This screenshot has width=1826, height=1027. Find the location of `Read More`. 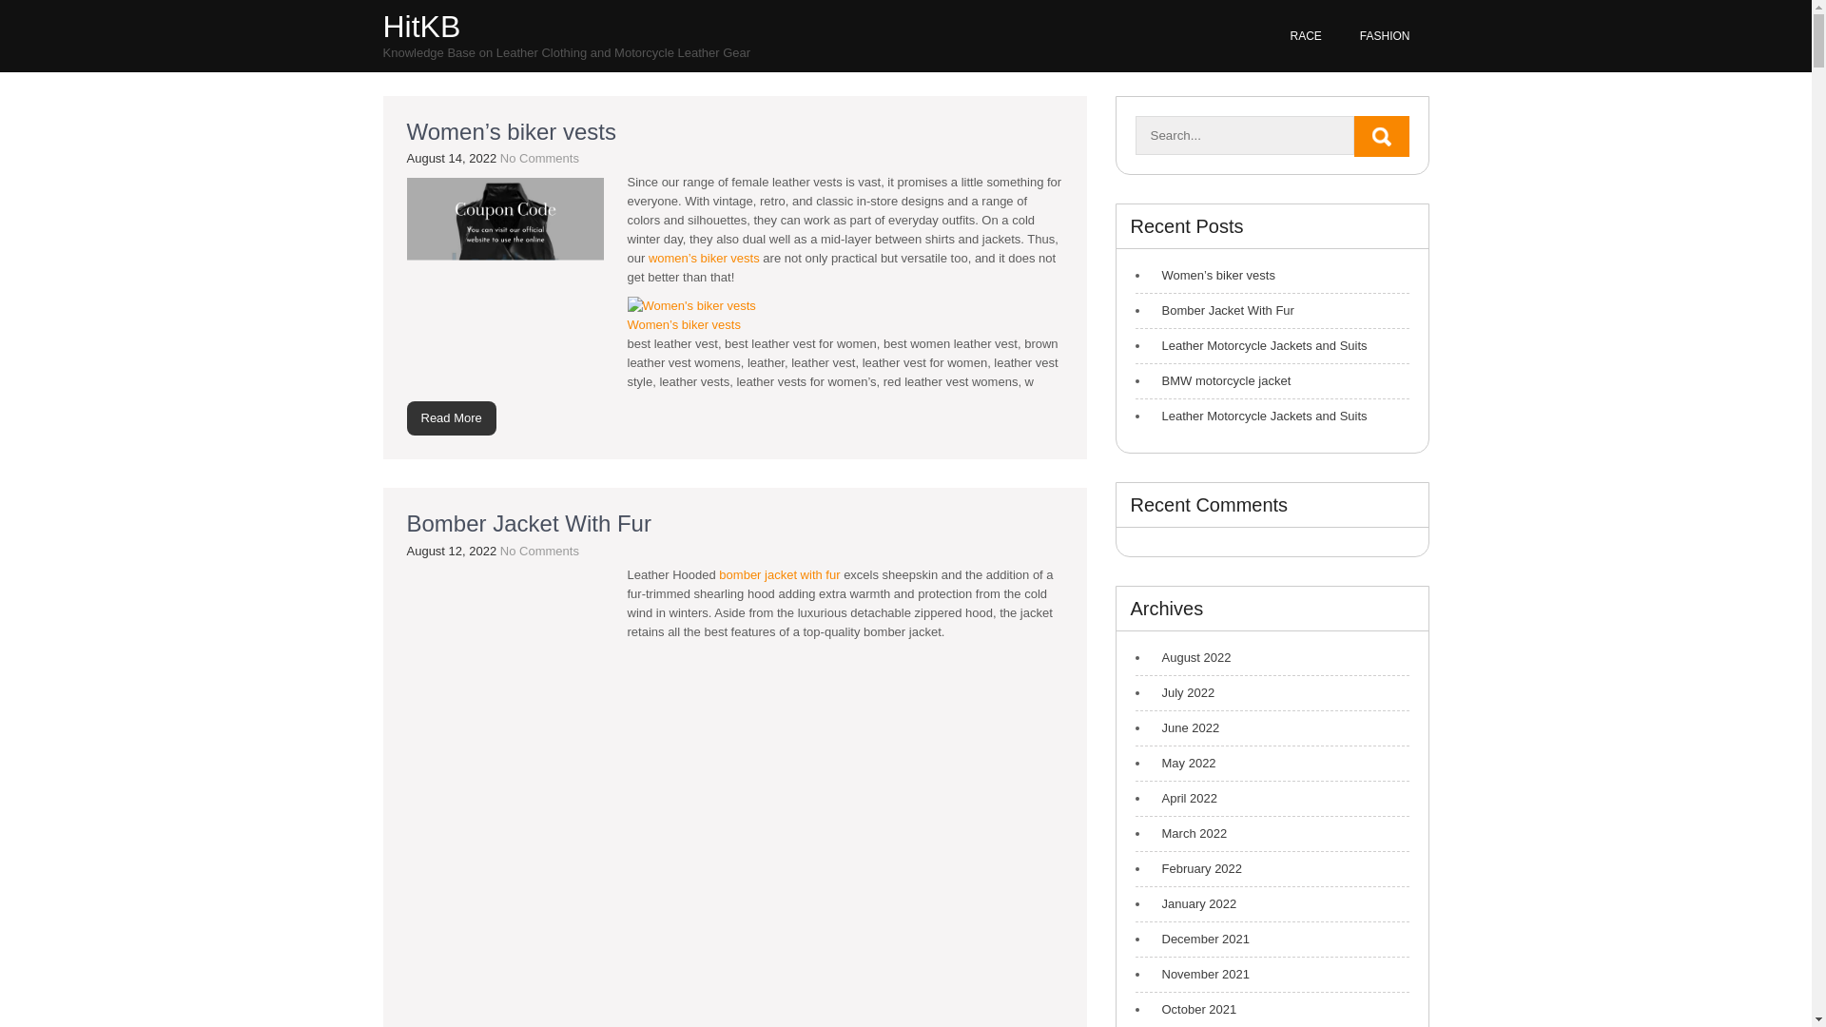

Read More is located at coordinates (452, 418).